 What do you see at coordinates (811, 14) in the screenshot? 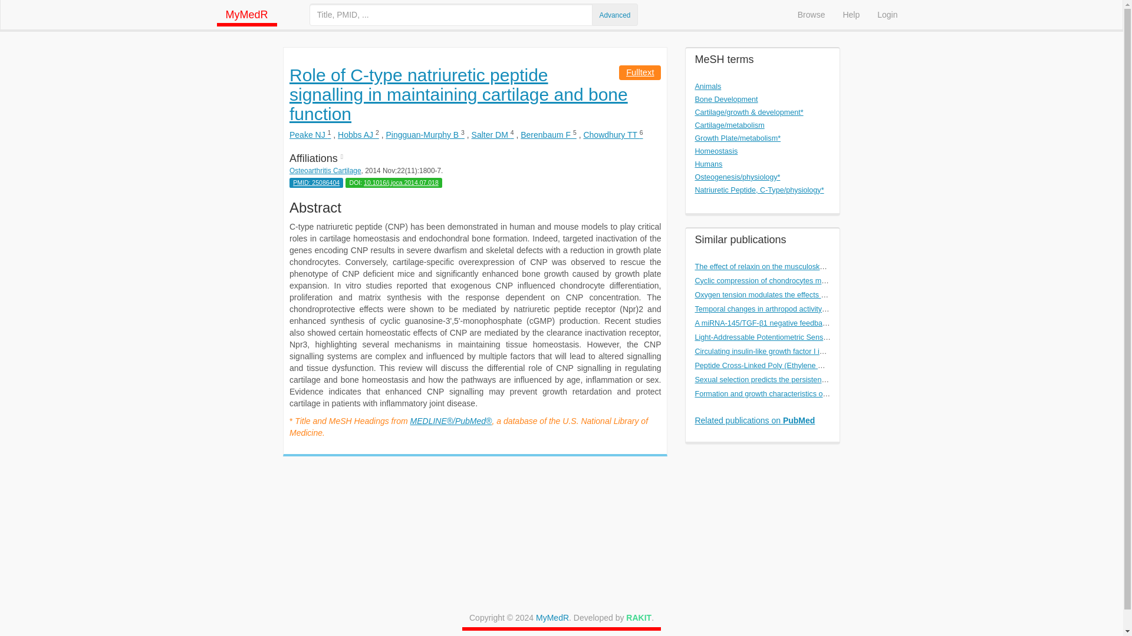
I see `Browse` at bounding box center [811, 14].